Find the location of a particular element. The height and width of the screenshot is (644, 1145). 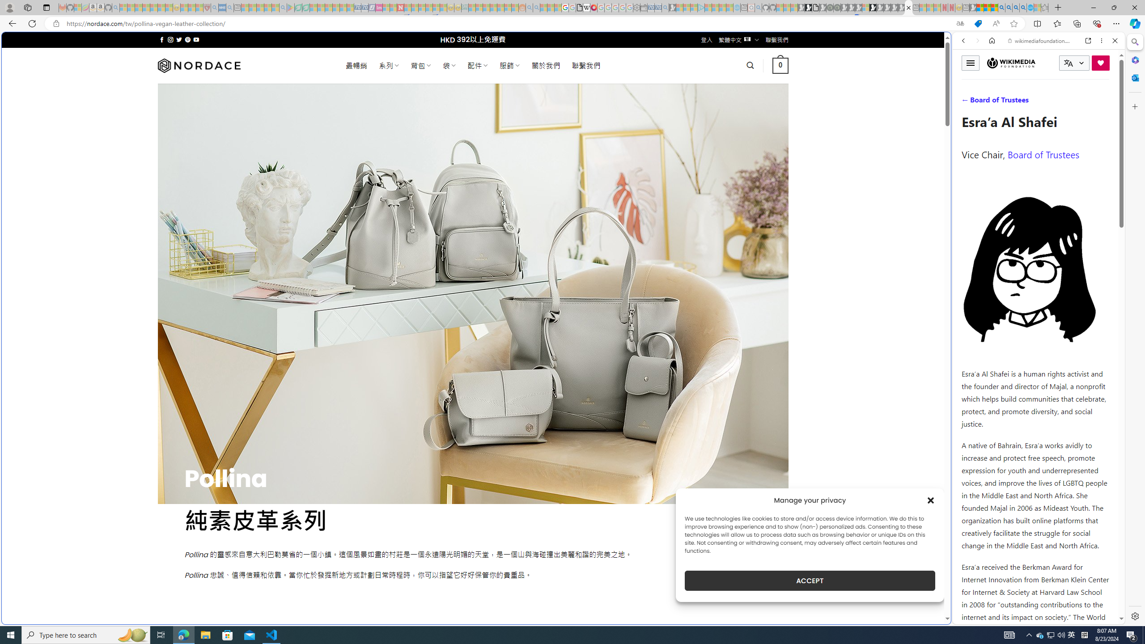

Class: b_serphb is located at coordinates (1105, 103).